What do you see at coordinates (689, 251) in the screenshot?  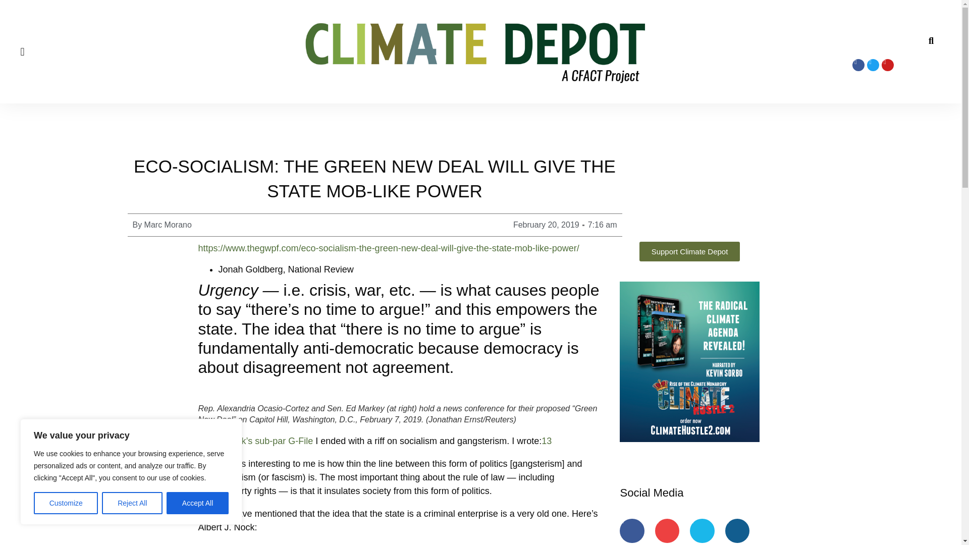 I see `Support Climate Depot` at bounding box center [689, 251].